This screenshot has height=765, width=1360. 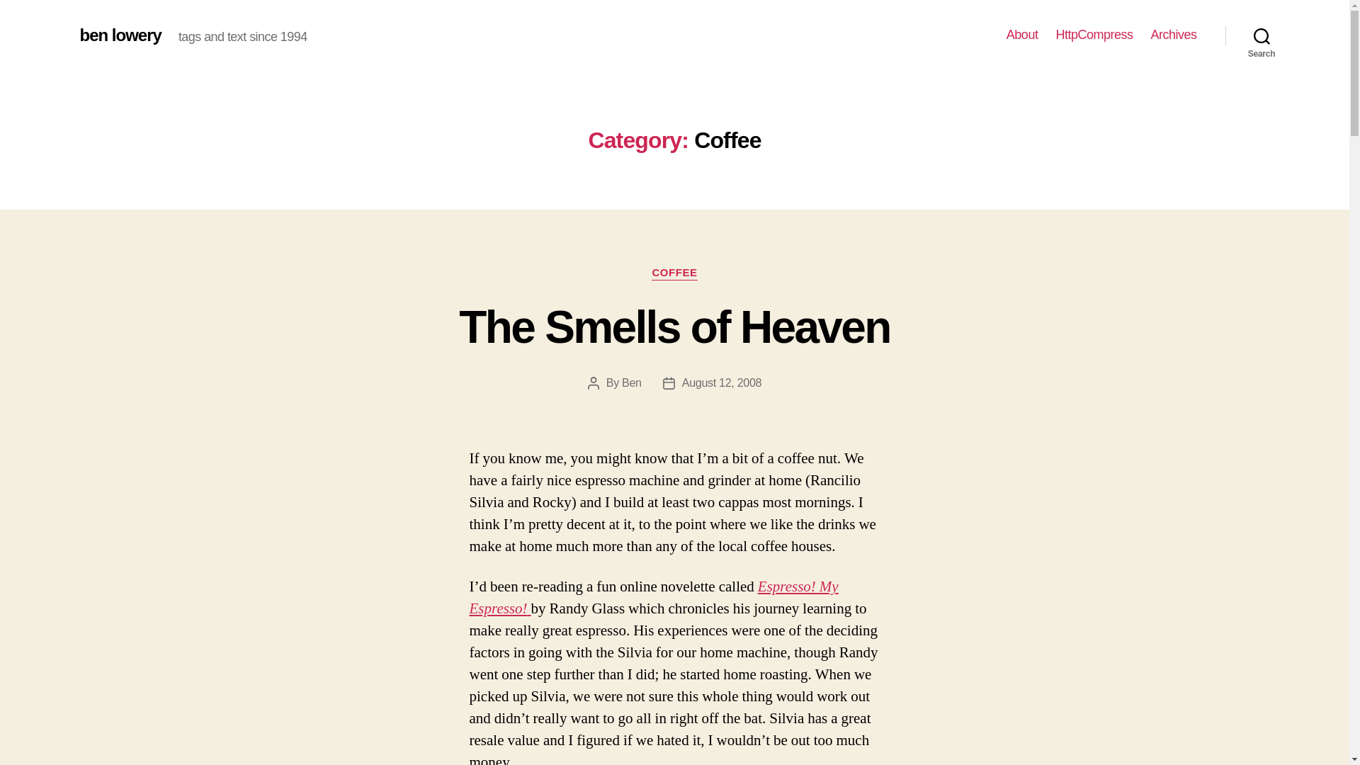 I want to click on Search, so click(x=1262, y=35).